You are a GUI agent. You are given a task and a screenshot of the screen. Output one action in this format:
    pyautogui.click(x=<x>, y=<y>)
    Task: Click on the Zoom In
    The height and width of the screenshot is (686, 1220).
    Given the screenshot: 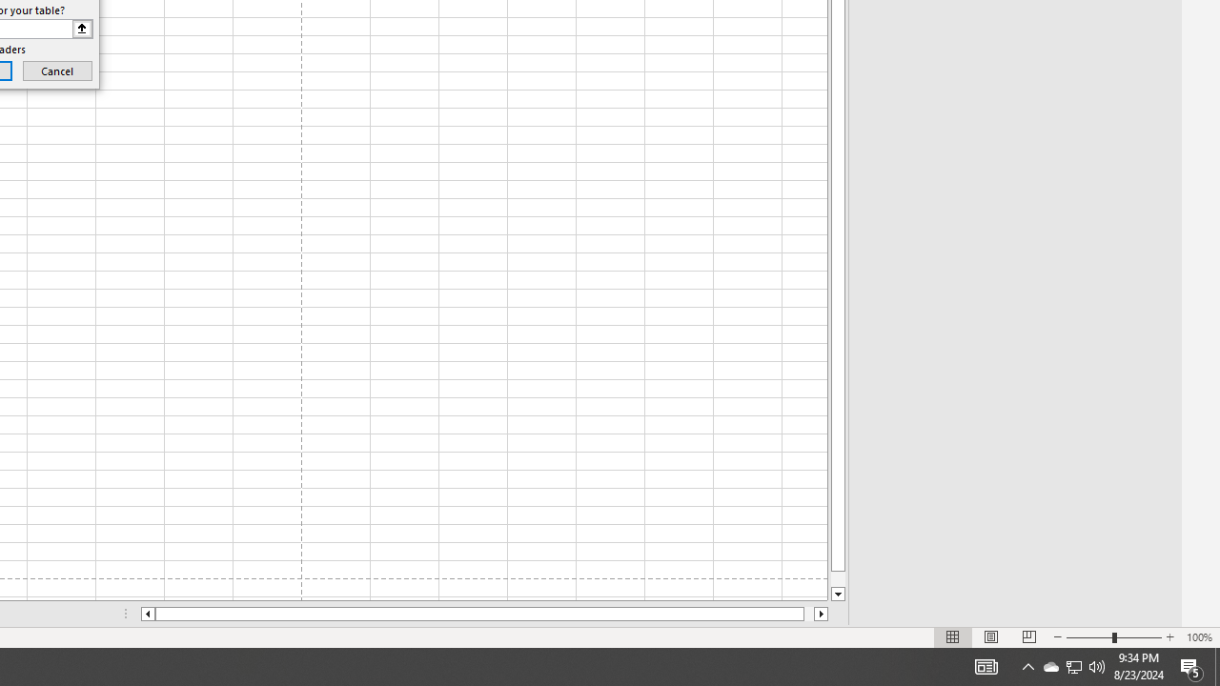 What is the action you would take?
    pyautogui.click(x=1169, y=636)
    